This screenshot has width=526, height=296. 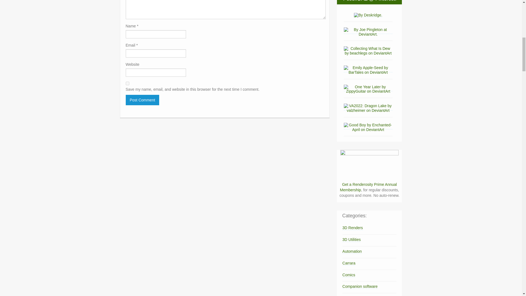 I want to click on By Joe Pingleton at DeviantArt. - Pinned on Nov 16, 2022, so click(x=368, y=32).